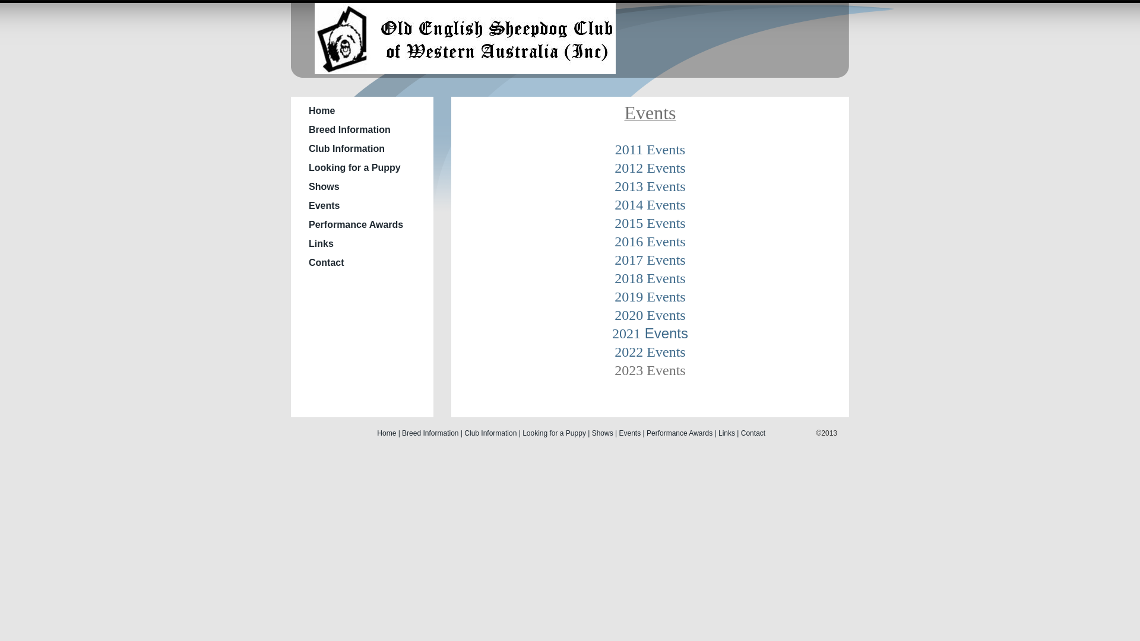 The image size is (1140, 641). I want to click on Events, so click(631, 433).